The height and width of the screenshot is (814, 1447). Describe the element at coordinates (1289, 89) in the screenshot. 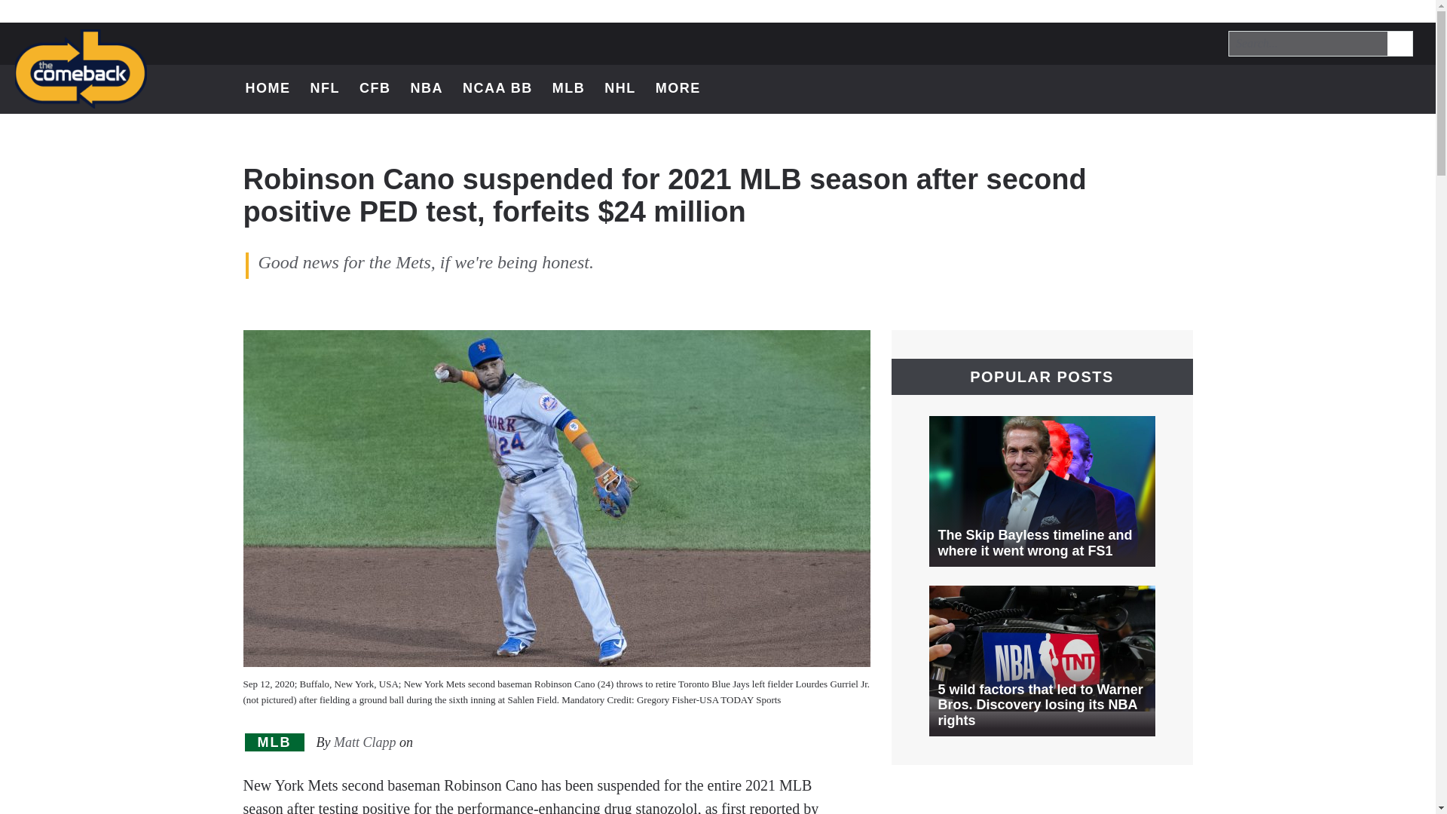

I see `Link to Instagram` at that location.